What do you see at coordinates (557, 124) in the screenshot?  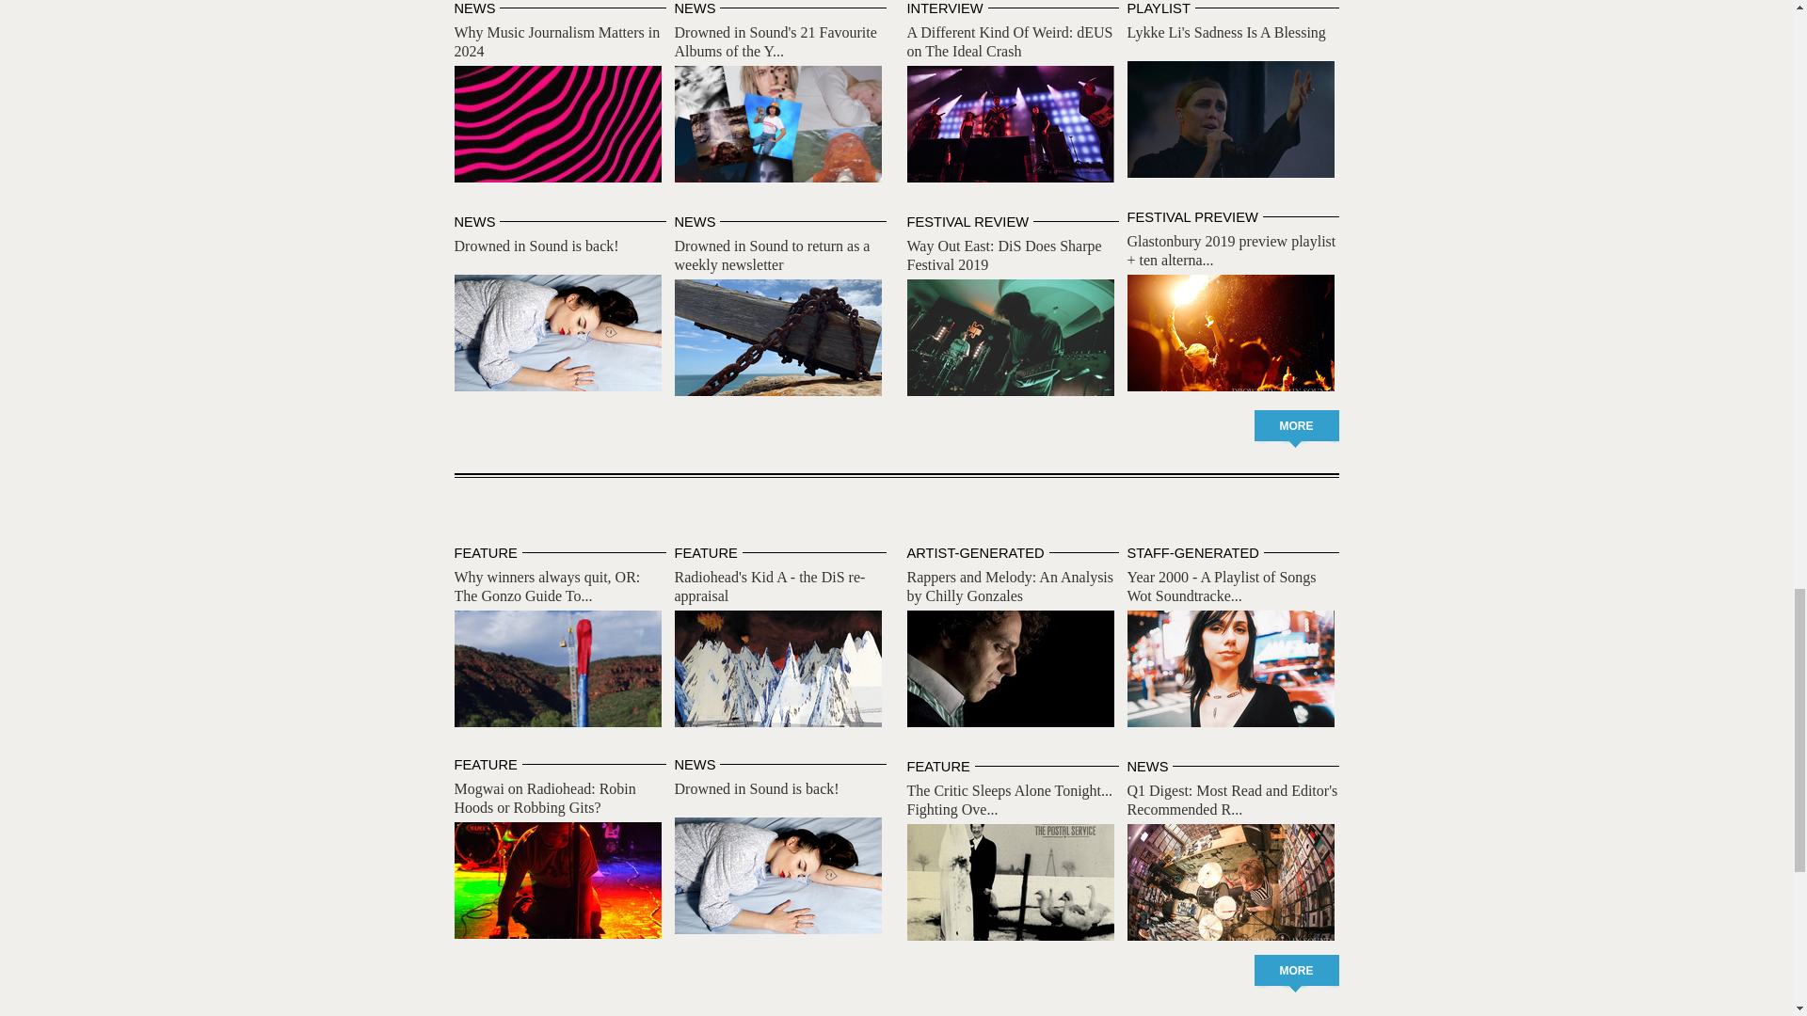 I see `Why Music Journalism Matters in 2024` at bounding box center [557, 124].